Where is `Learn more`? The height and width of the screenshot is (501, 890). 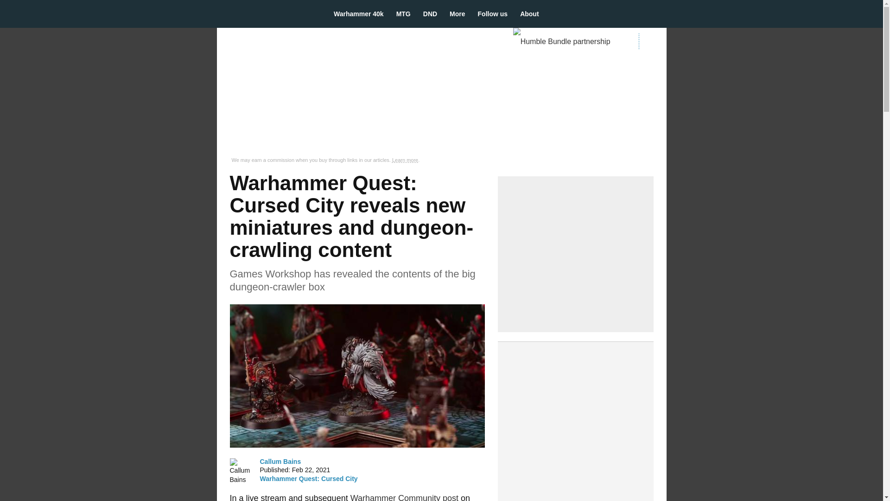 Learn more is located at coordinates (405, 160).